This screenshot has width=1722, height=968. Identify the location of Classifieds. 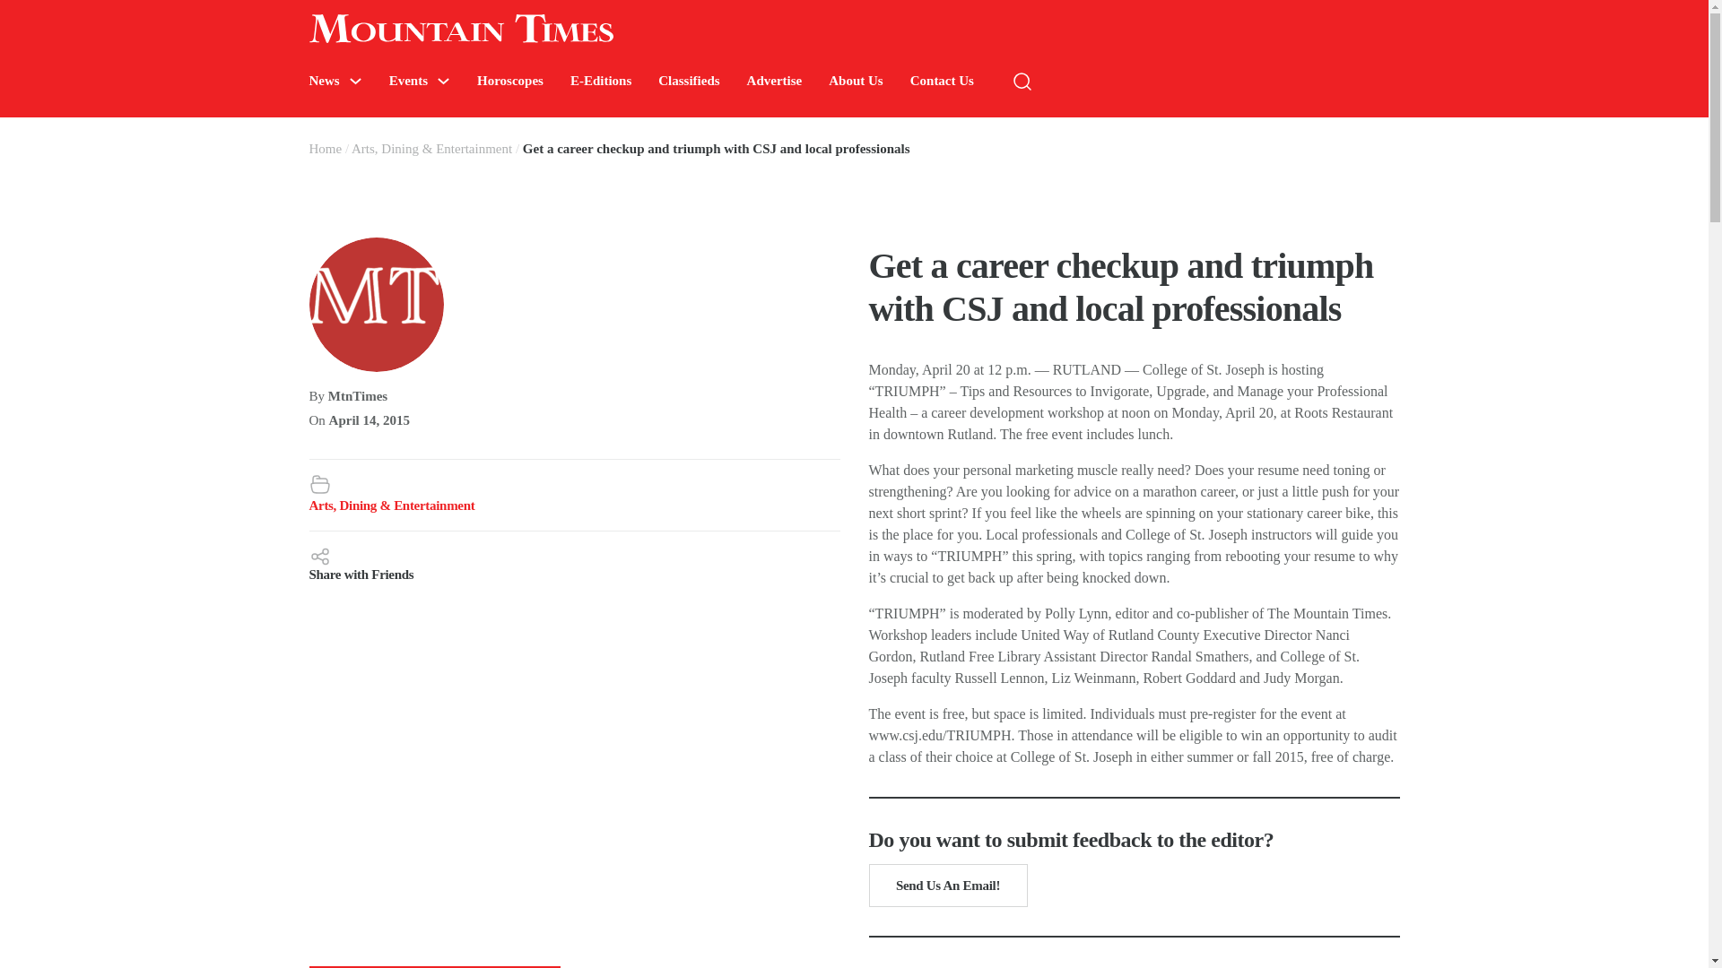
(689, 81).